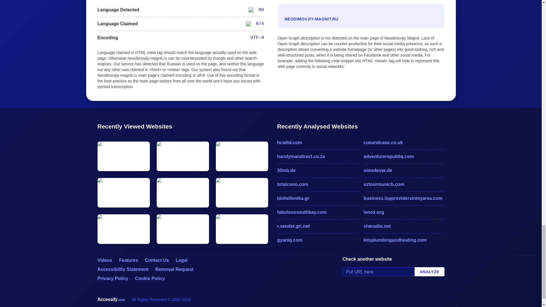  I want to click on cueandcase.co.uk, so click(404, 143).